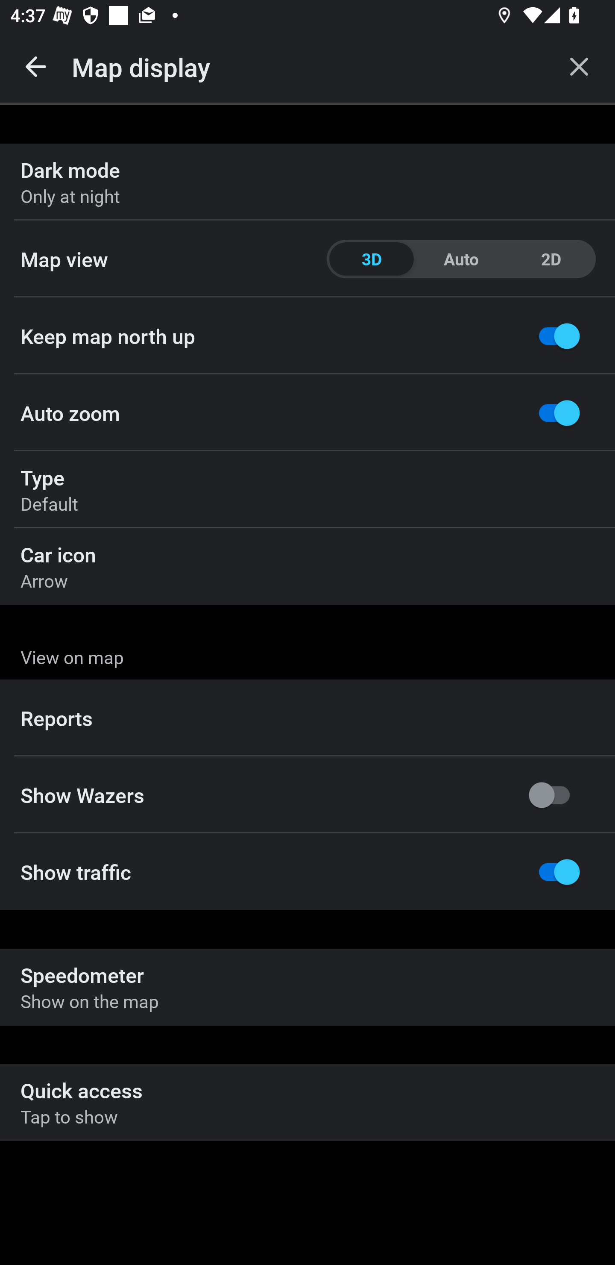  What do you see at coordinates (307, 718) in the screenshot?
I see `Reports` at bounding box center [307, 718].